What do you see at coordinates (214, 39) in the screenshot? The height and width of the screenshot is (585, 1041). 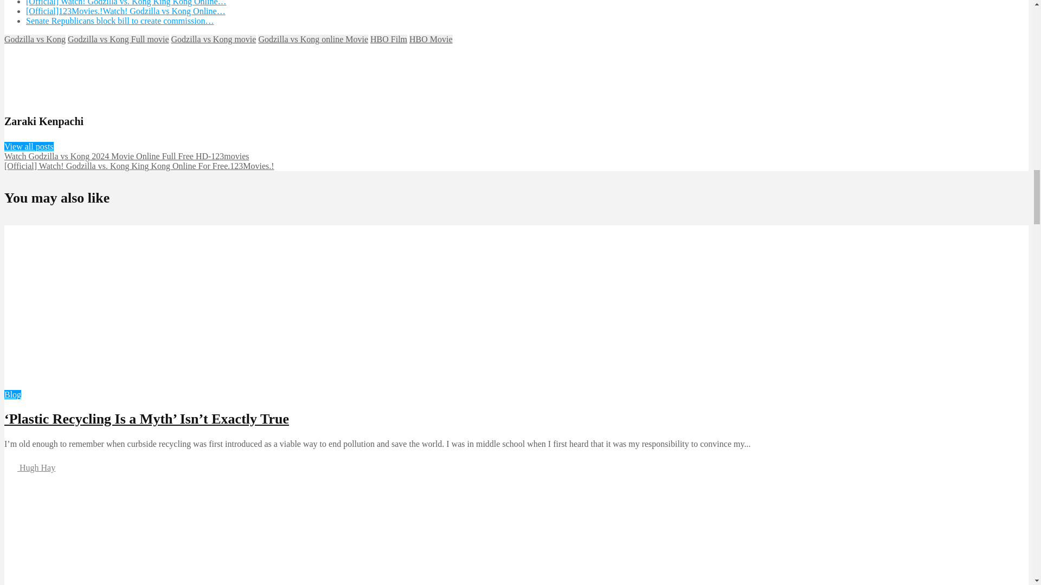 I see `Godzilla vs Kong movie` at bounding box center [214, 39].